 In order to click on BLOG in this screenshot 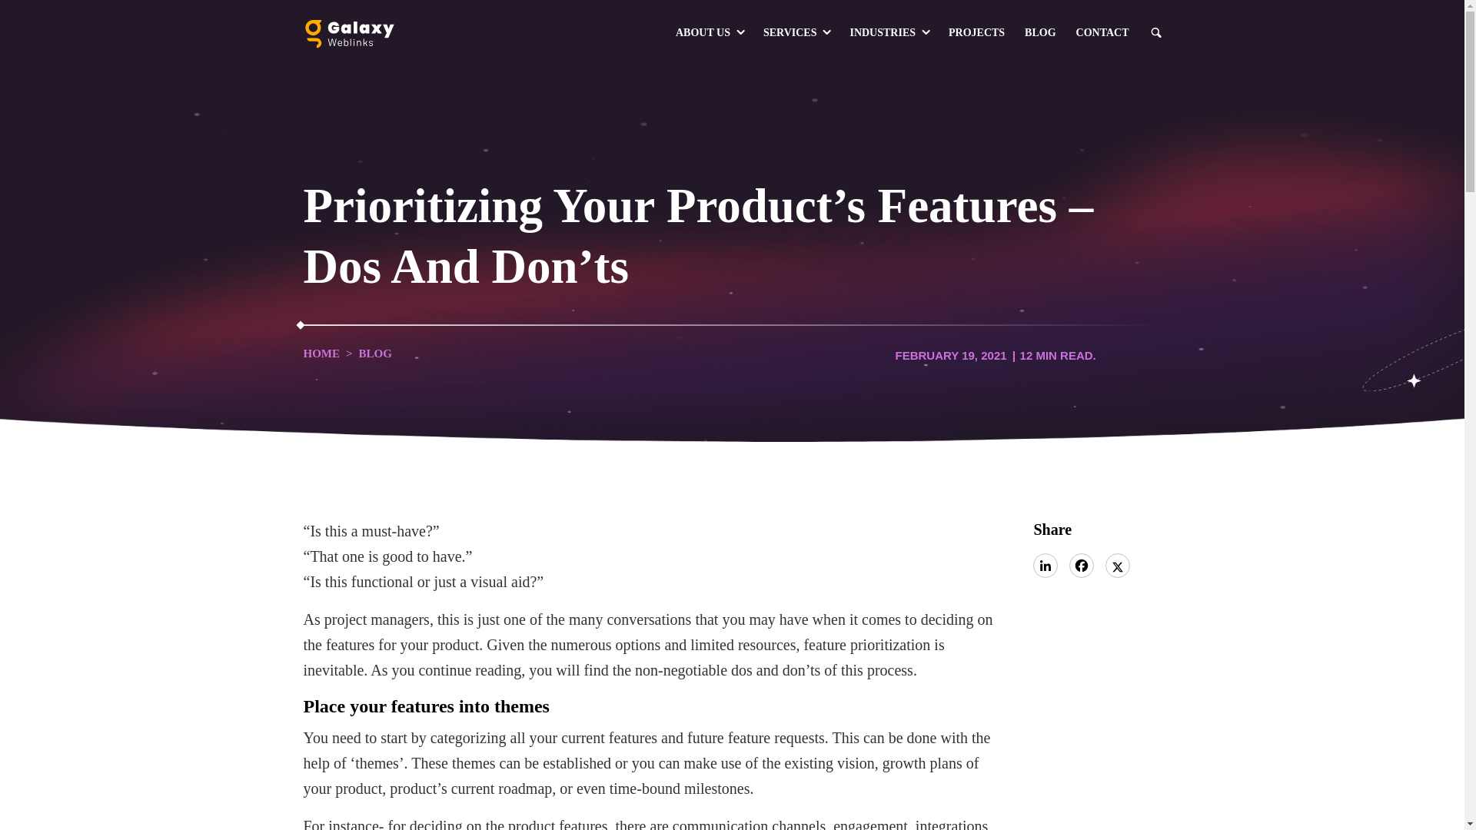, I will do `click(1040, 34)`.